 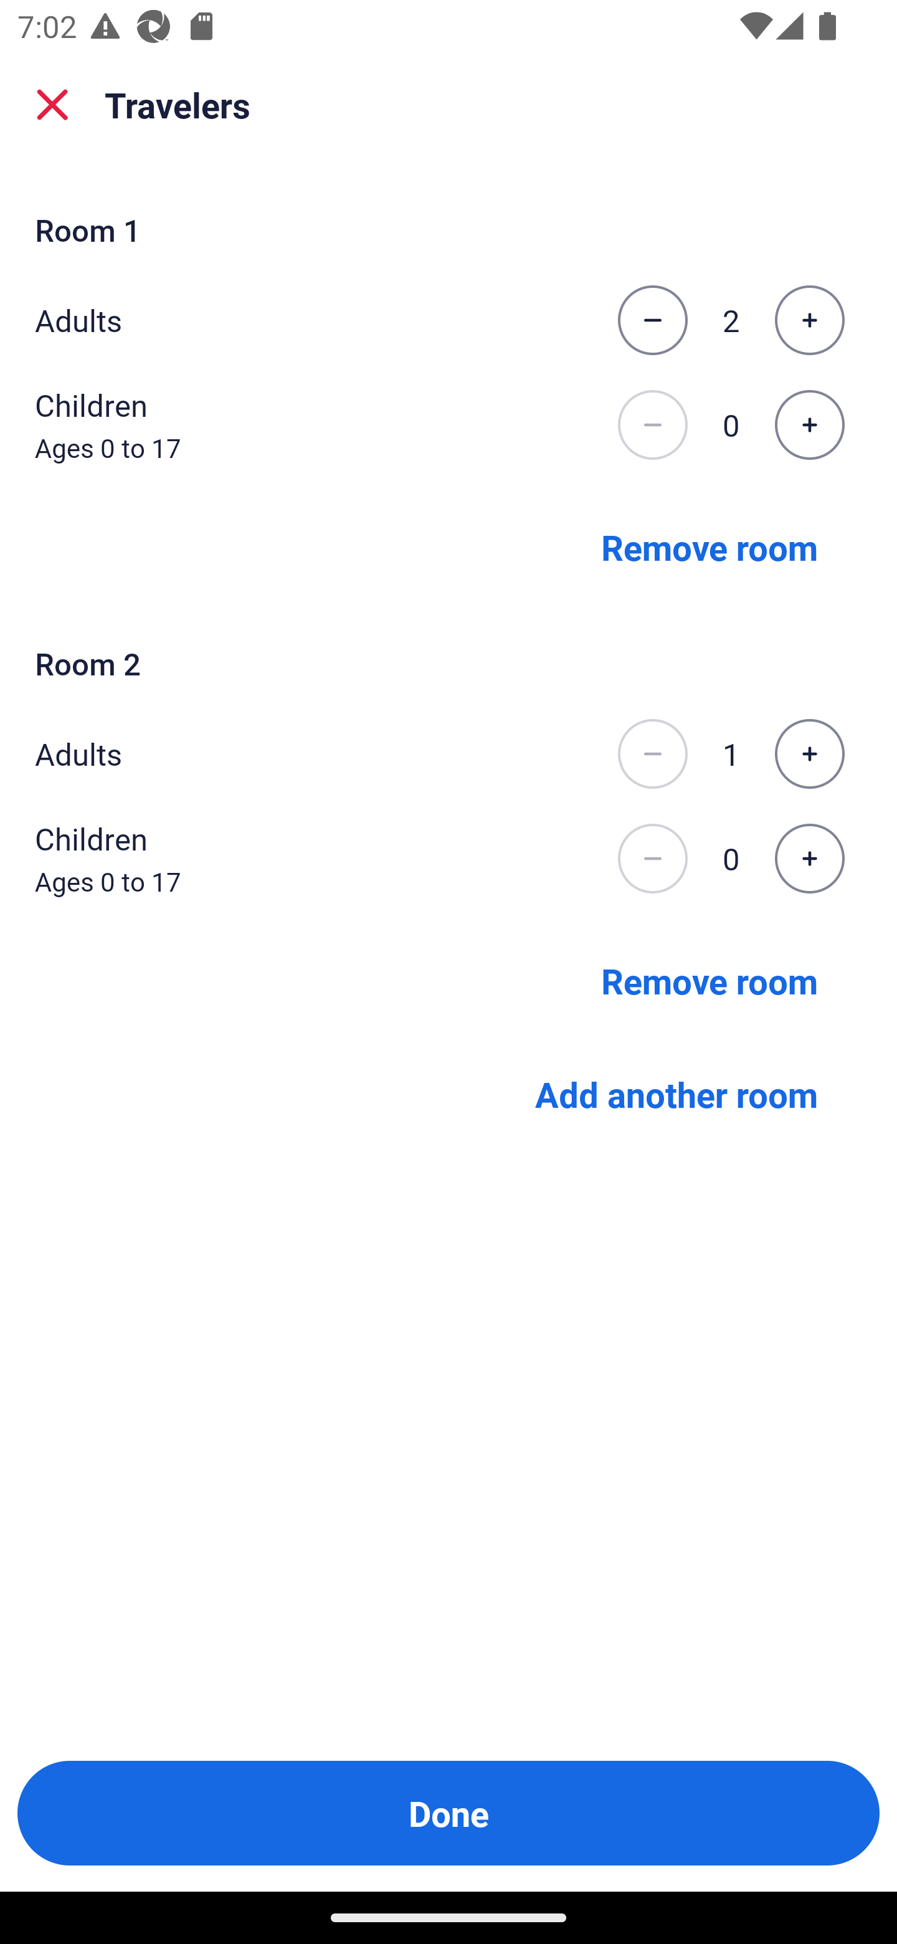 I want to click on Increase the number of children, so click(x=809, y=859).